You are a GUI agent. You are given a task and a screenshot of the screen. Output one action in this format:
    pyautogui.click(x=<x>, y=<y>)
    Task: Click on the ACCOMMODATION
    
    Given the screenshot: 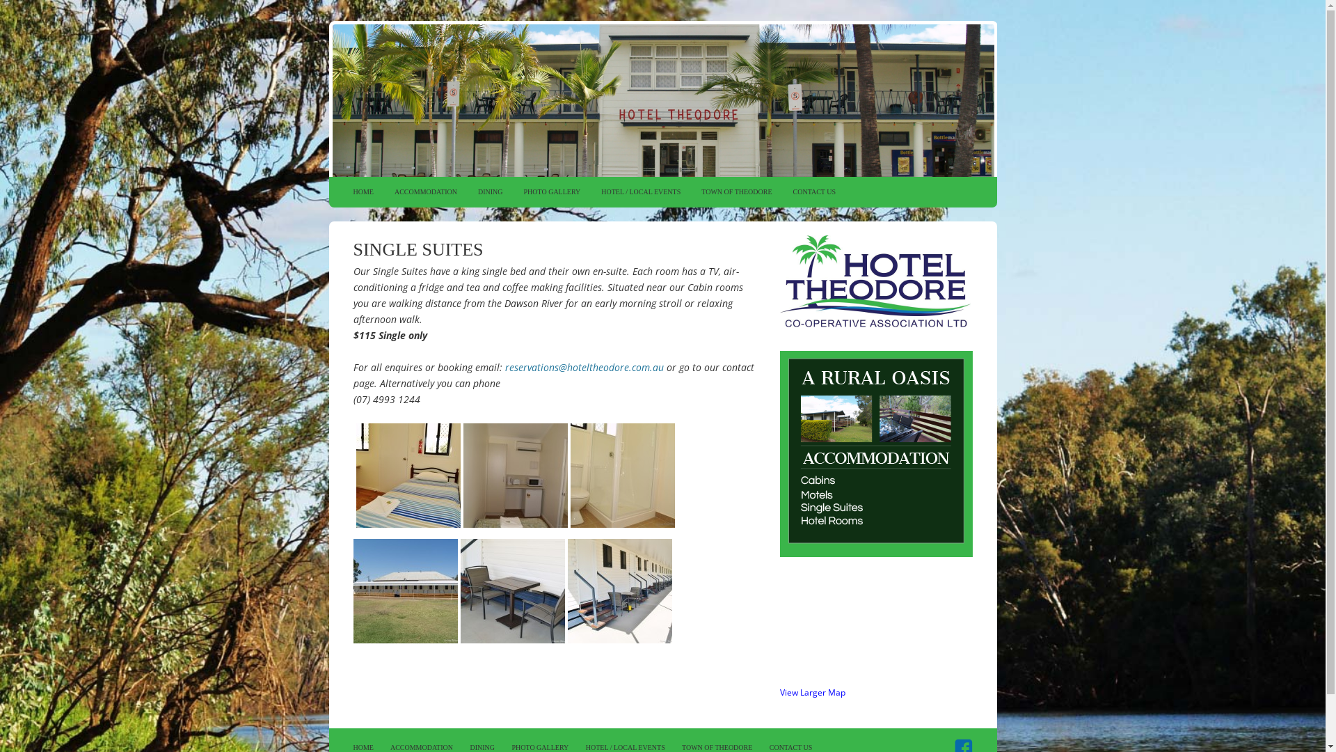 What is the action you would take?
    pyautogui.click(x=426, y=192)
    